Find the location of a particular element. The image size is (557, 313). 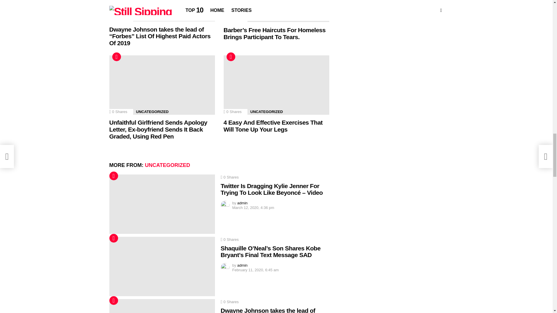

UNCATEGORIZED is located at coordinates (152, 19).